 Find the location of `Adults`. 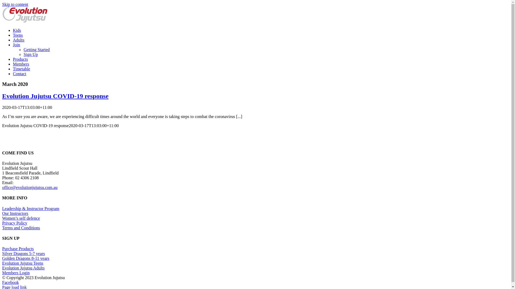

Adults is located at coordinates (19, 40).